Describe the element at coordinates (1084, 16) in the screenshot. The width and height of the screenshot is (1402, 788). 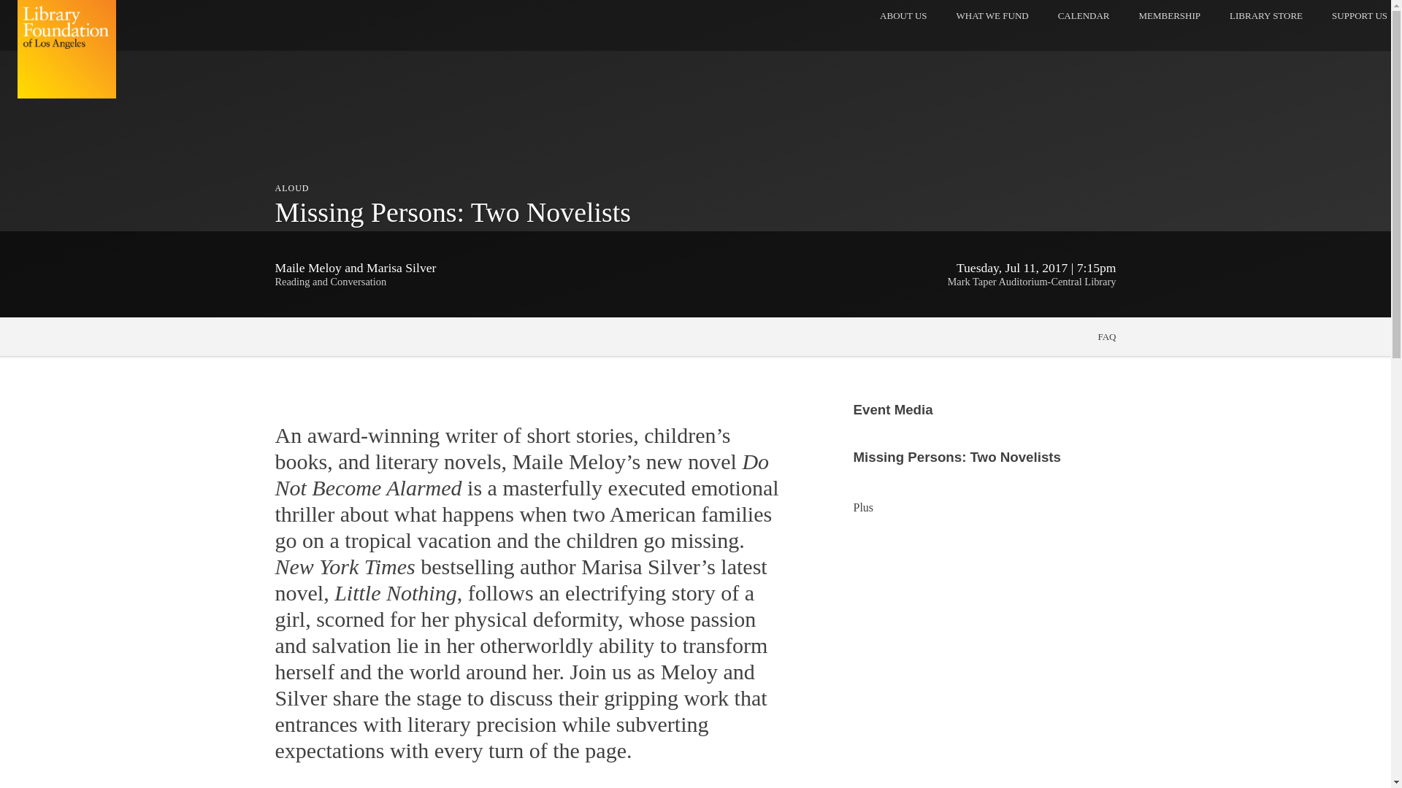
I see `CALENDAR` at that location.